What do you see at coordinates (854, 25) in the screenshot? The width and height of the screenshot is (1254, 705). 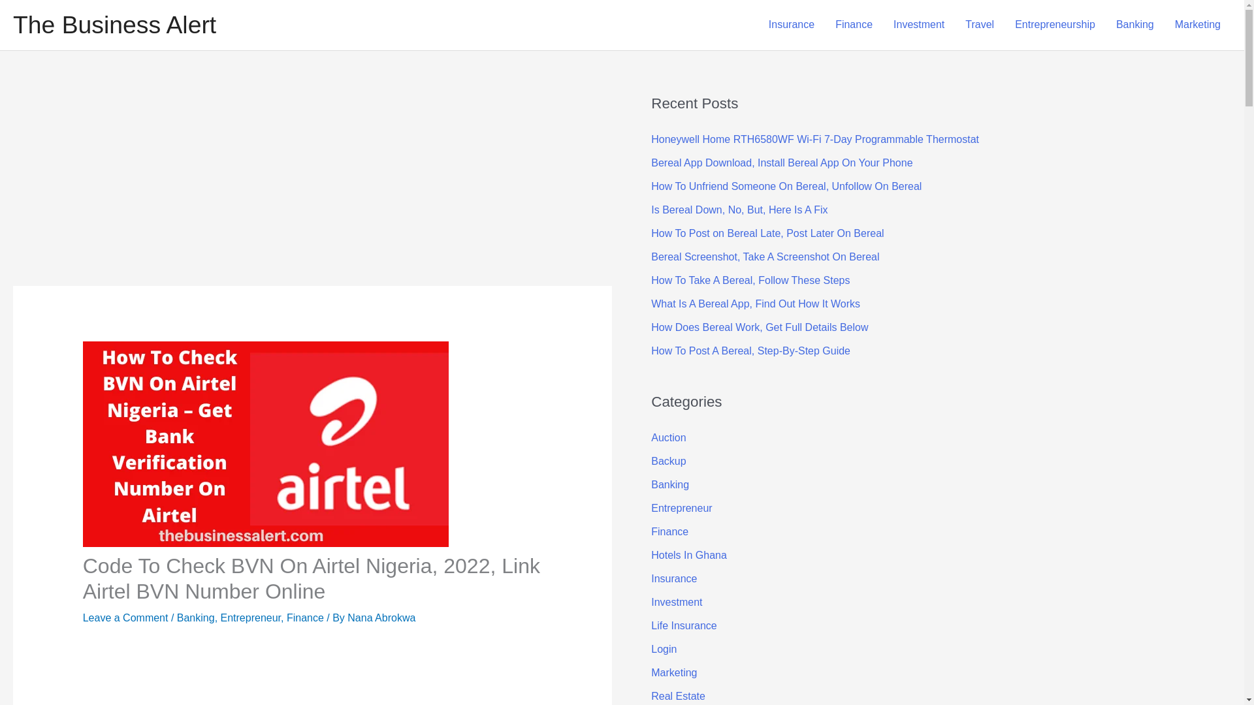 I see `Finance` at bounding box center [854, 25].